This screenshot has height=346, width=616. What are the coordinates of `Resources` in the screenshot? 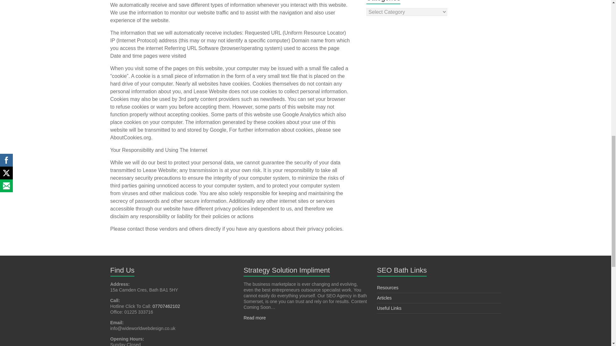 It's located at (388, 288).